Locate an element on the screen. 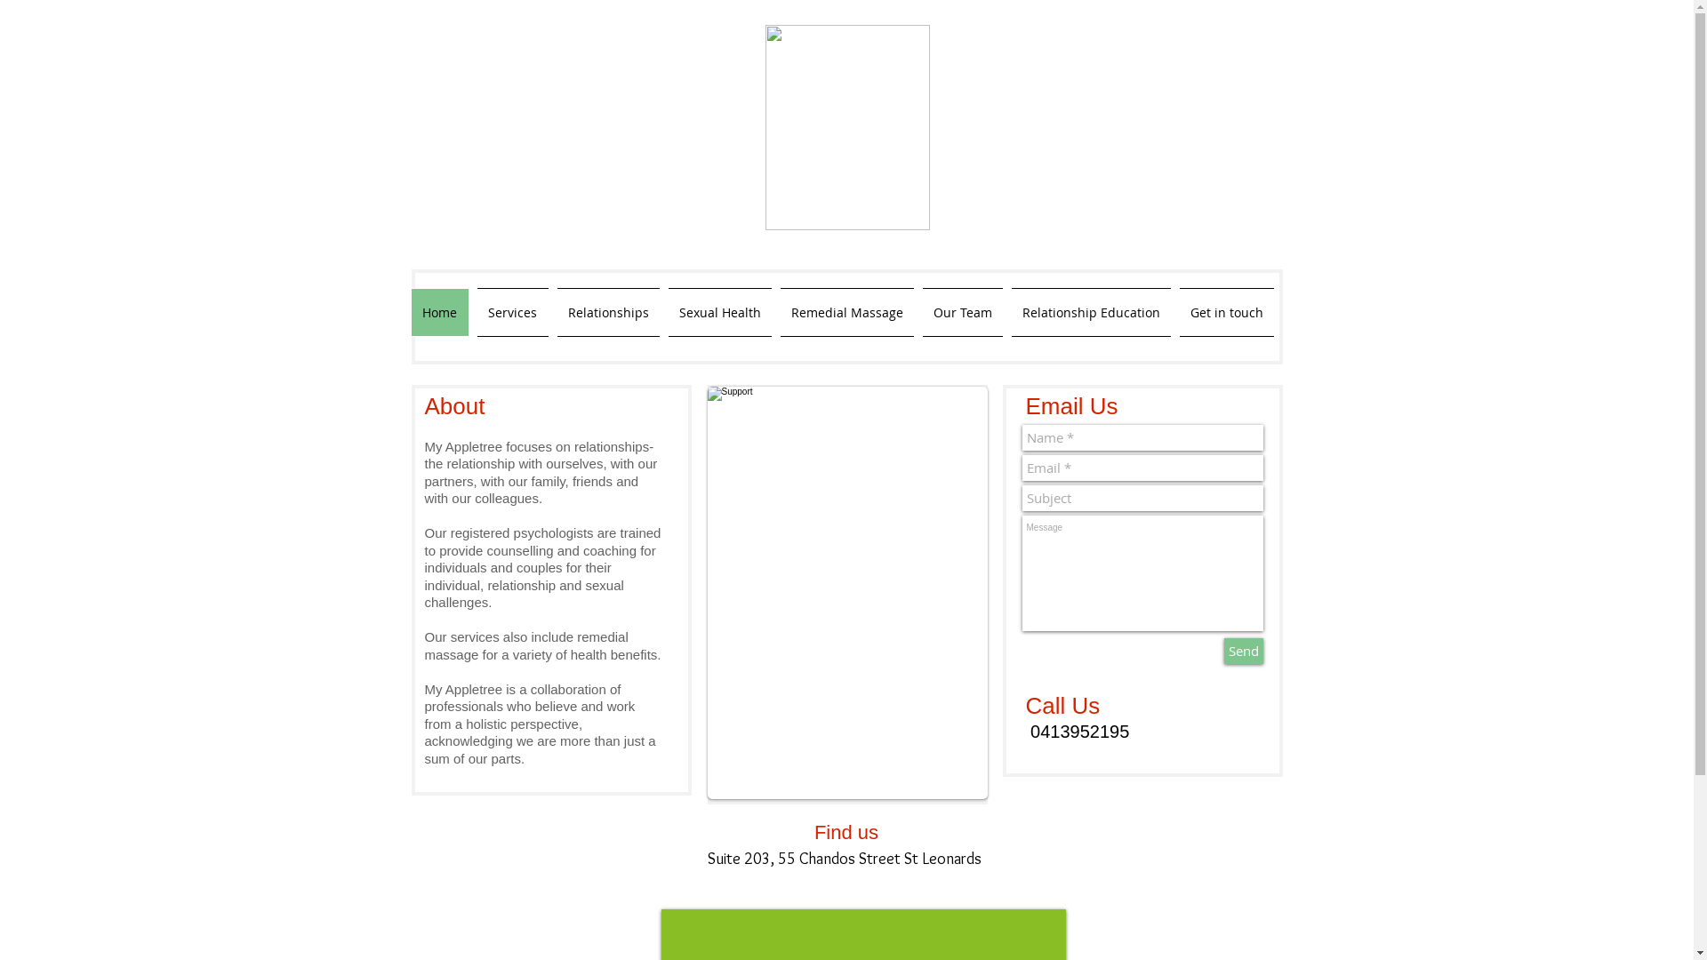 The width and height of the screenshot is (1707, 960). Relationship Education is located at coordinates (1090, 313).